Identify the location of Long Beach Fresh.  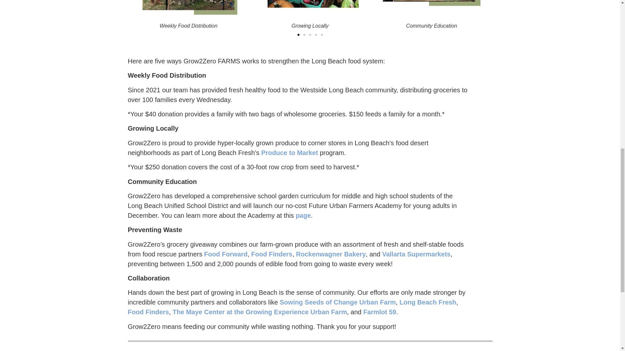
(428, 302).